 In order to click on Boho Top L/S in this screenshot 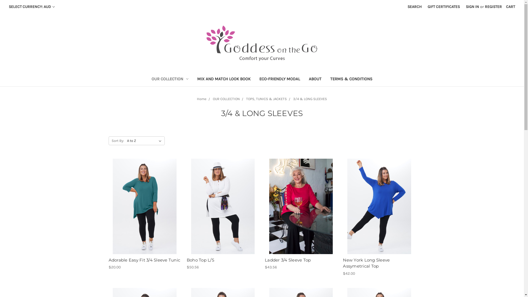, I will do `click(223, 206)`.